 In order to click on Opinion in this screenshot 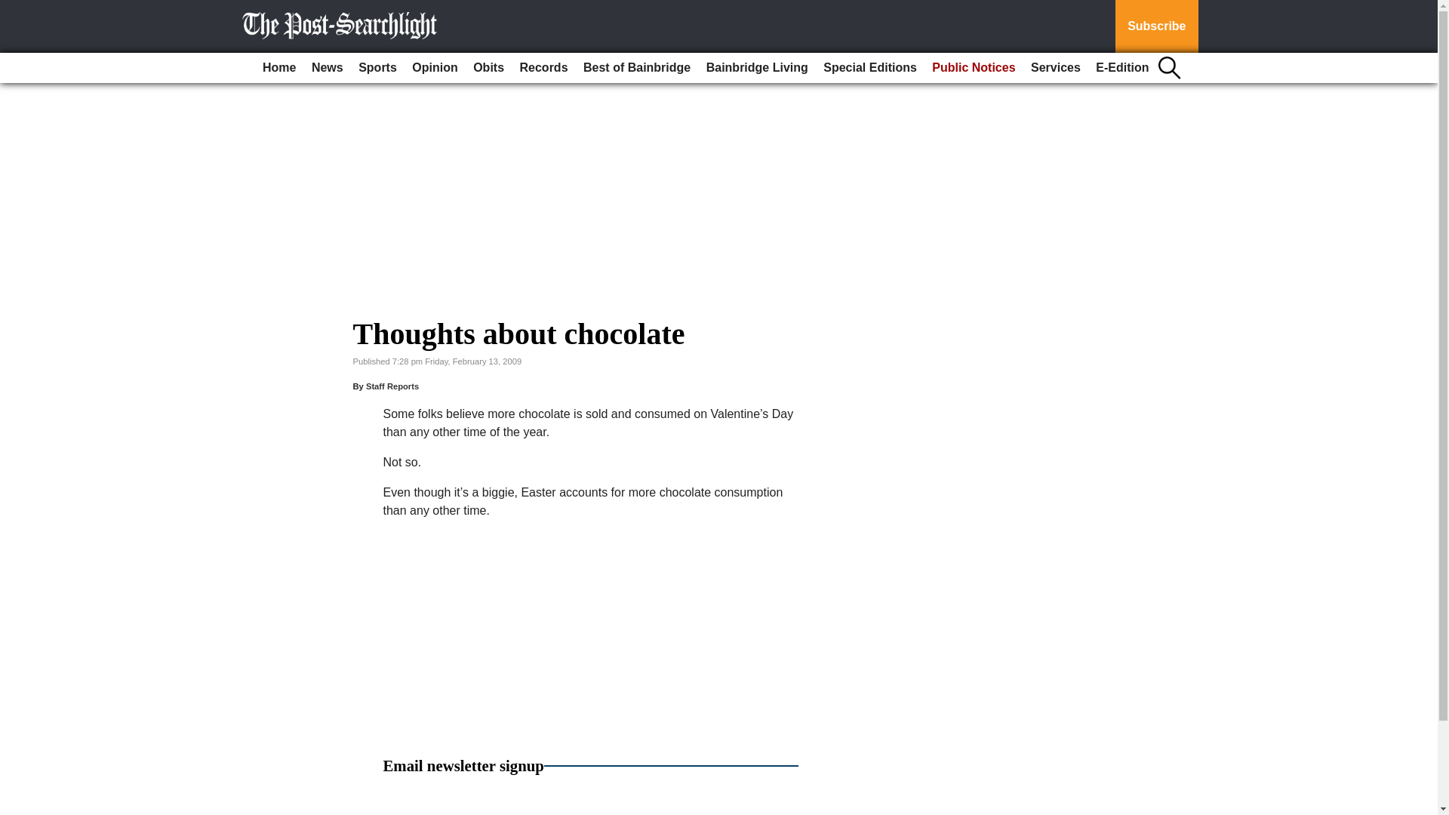, I will do `click(435, 68)`.